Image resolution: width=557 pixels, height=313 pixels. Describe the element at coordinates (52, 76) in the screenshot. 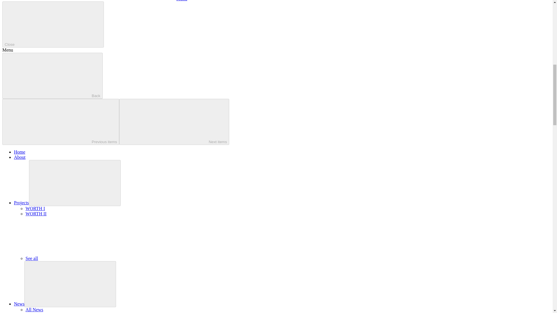

I see `Back` at that location.